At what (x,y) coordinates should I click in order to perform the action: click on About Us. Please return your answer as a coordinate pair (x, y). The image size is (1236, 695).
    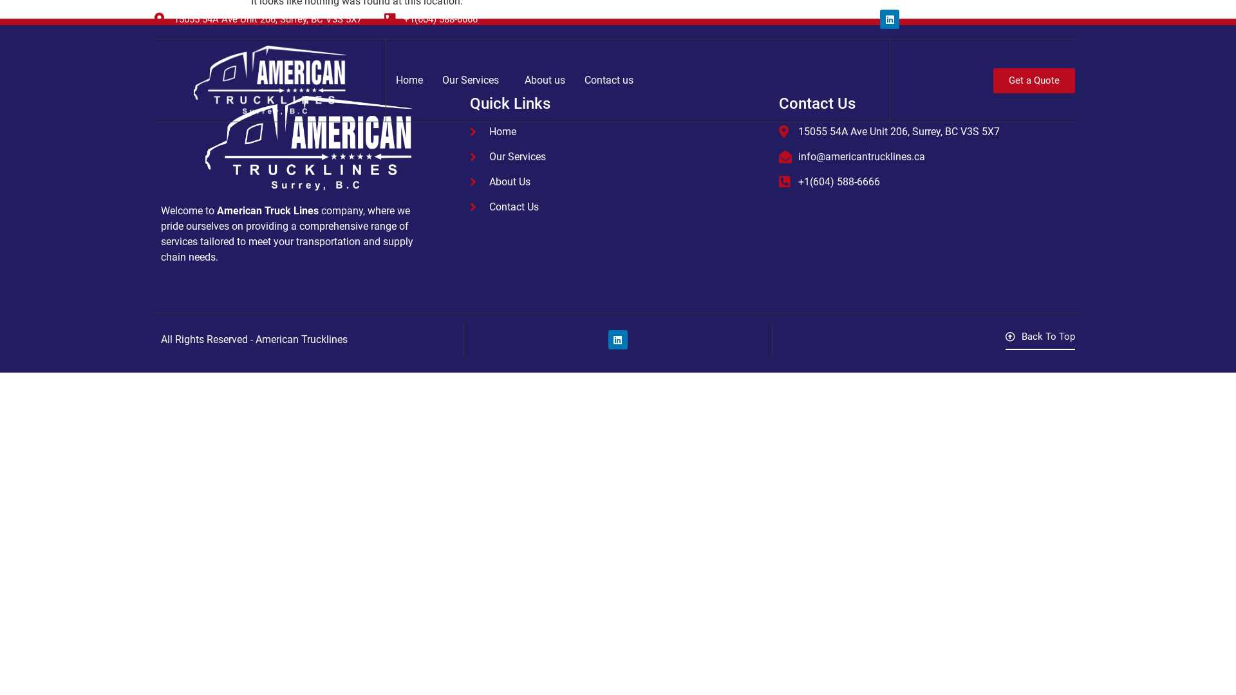
    Looking at the image, I should click on (618, 182).